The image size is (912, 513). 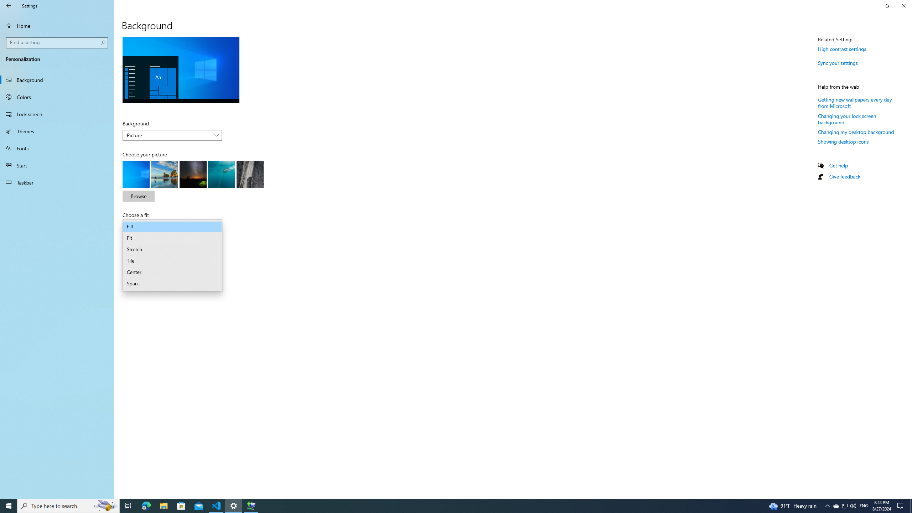 What do you see at coordinates (855, 103) in the screenshot?
I see `Getting new wallpapers every day from Microsoft` at bounding box center [855, 103].